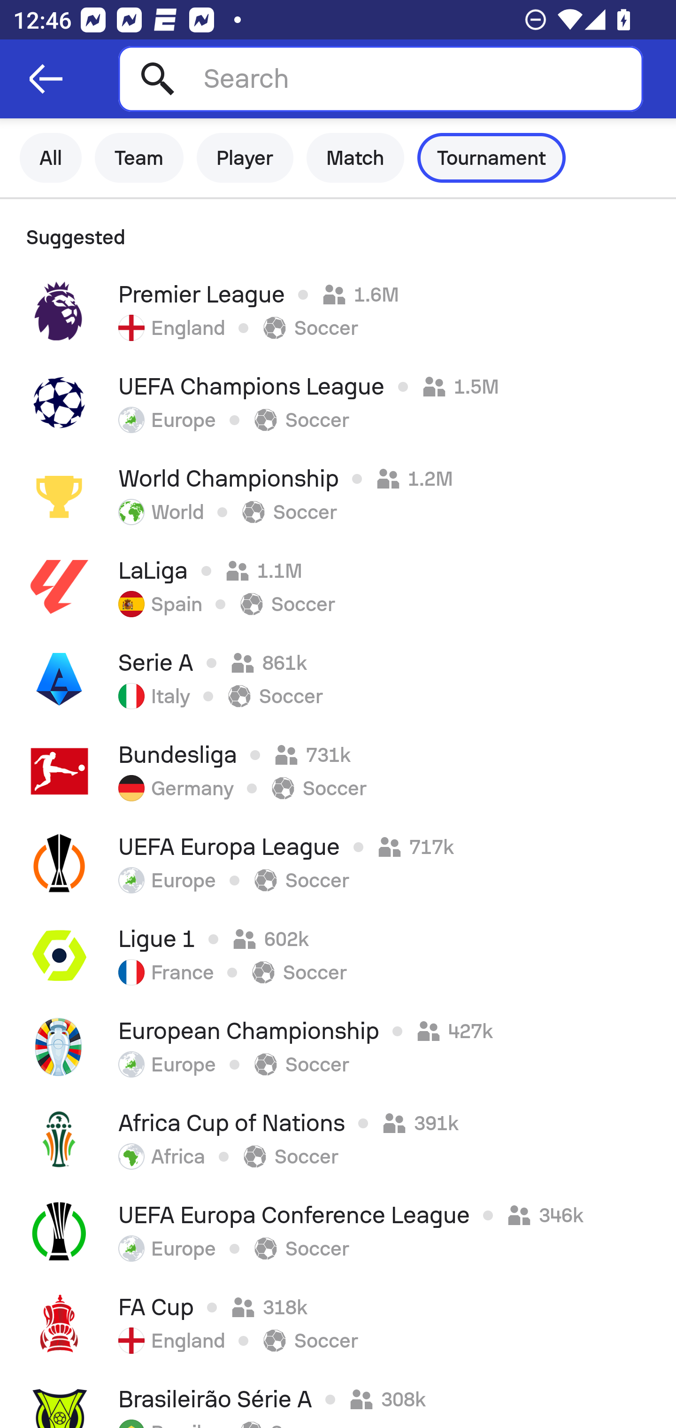 Image resolution: width=676 pixels, height=1428 pixels. I want to click on World Championship 1.2M World Soccer, so click(338, 495).